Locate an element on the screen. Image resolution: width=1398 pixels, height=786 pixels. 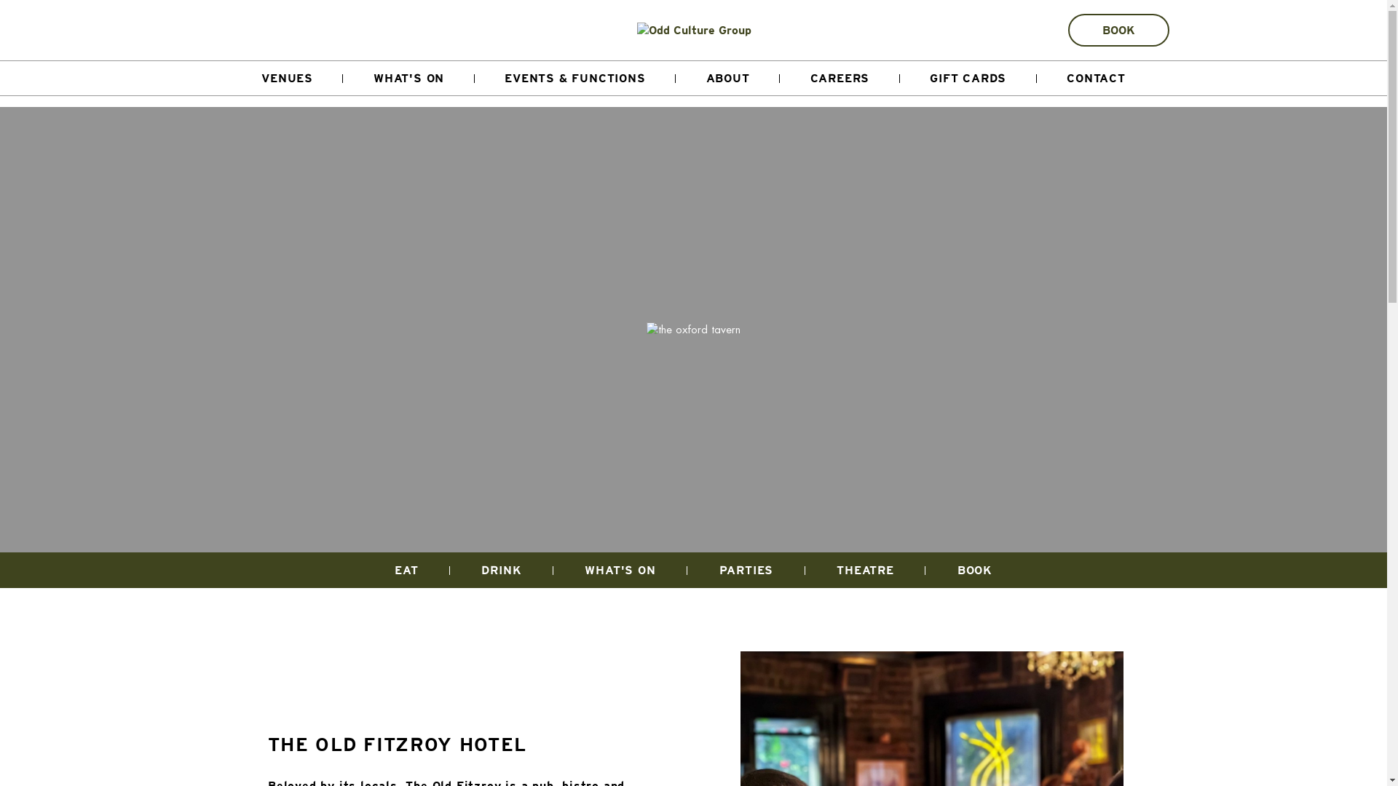
BOOK is located at coordinates (1118, 31).